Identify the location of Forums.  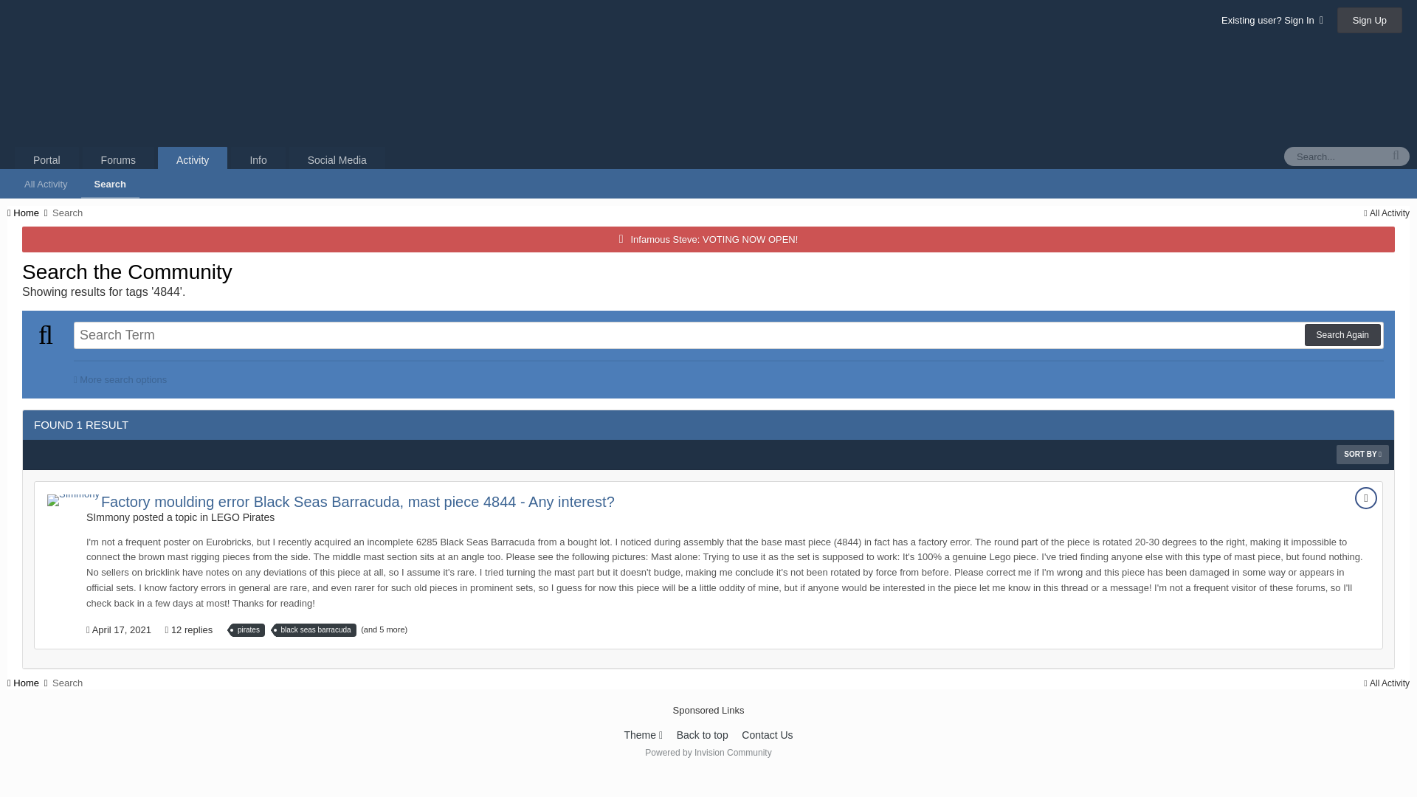
(118, 159).